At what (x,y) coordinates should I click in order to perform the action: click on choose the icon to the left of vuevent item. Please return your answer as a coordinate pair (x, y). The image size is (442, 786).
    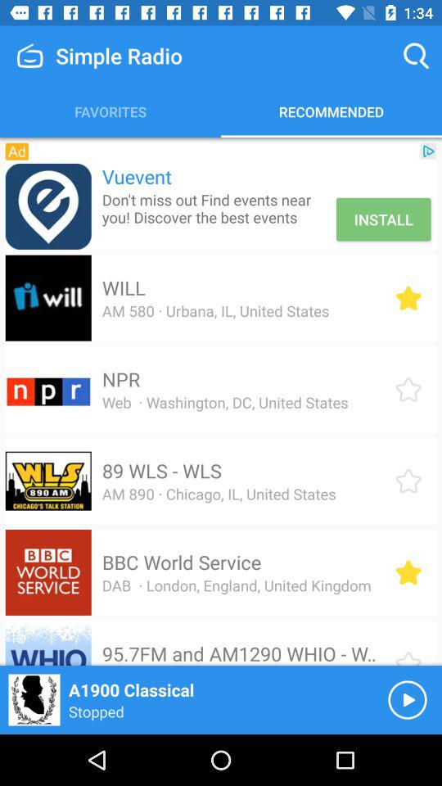
    Looking at the image, I should click on (47, 206).